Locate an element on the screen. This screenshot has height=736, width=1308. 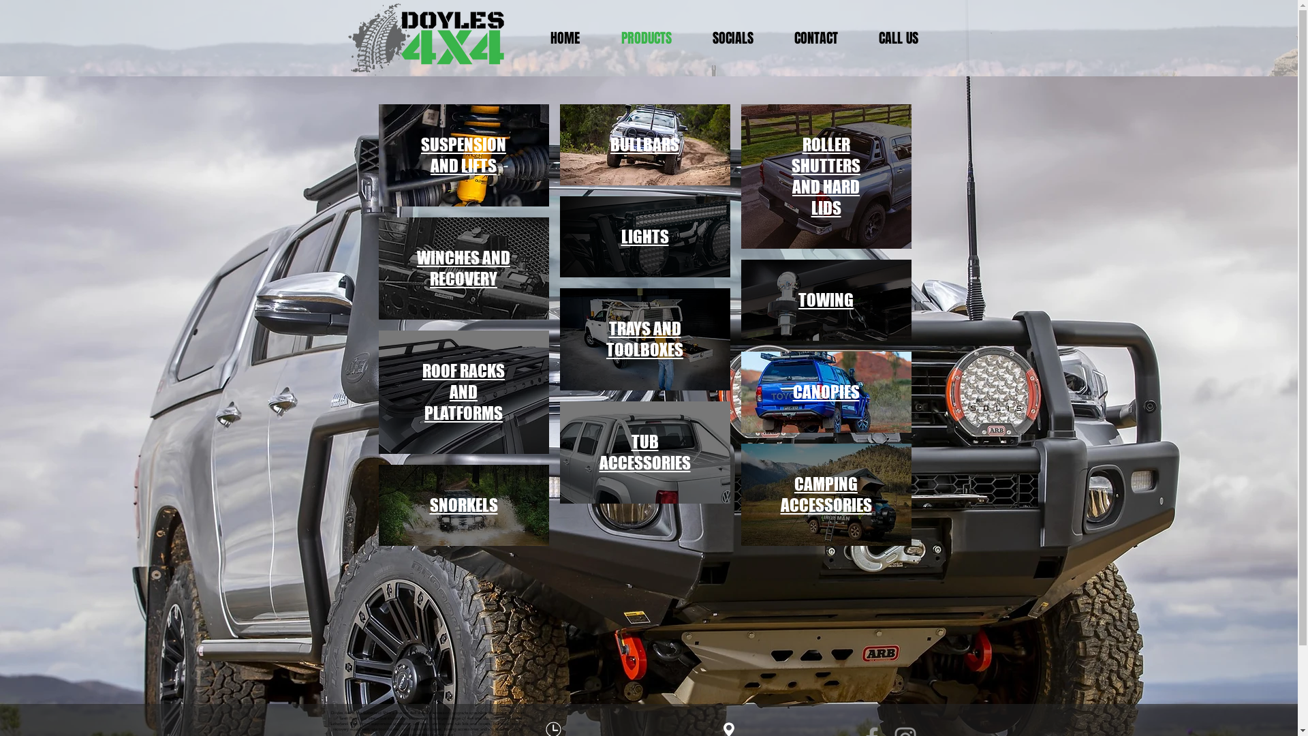
HOME is located at coordinates (575, 38).